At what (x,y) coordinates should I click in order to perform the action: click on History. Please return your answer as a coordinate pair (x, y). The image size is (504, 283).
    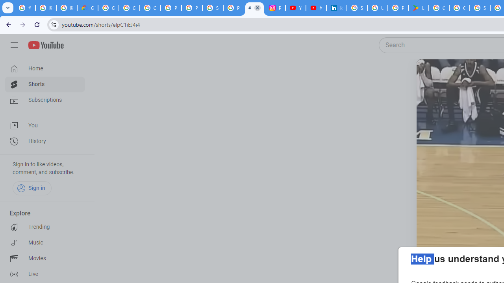
    Looking at the image, I should click on (45, 141).